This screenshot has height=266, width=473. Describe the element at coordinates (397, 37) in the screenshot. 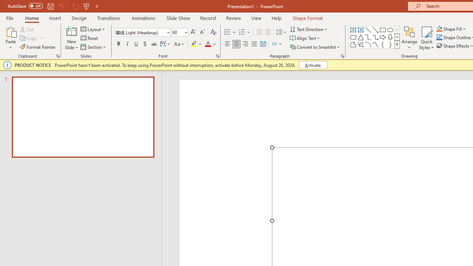

I see `Row Down` at that location.